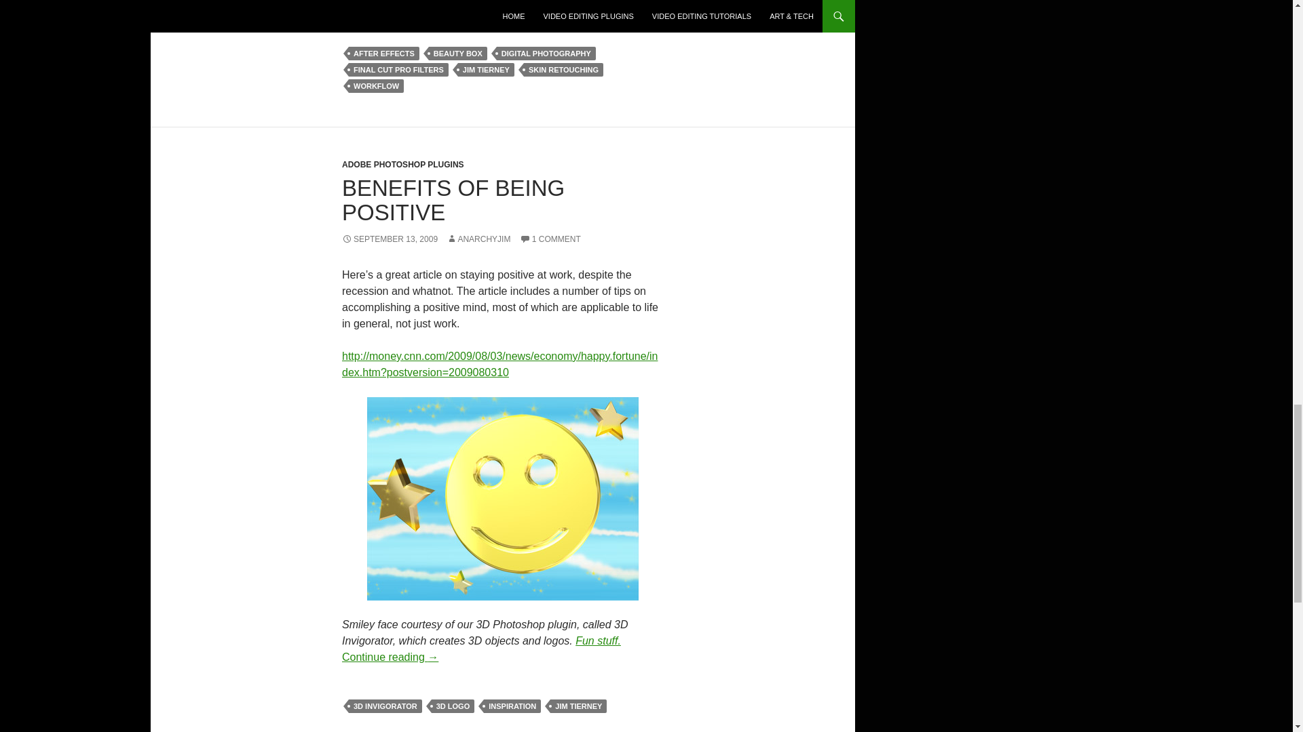 The image size is (1303, 732). Describe the element at coordinates (502, 499) in the screenshot. I see `Positively smiley` at that location.